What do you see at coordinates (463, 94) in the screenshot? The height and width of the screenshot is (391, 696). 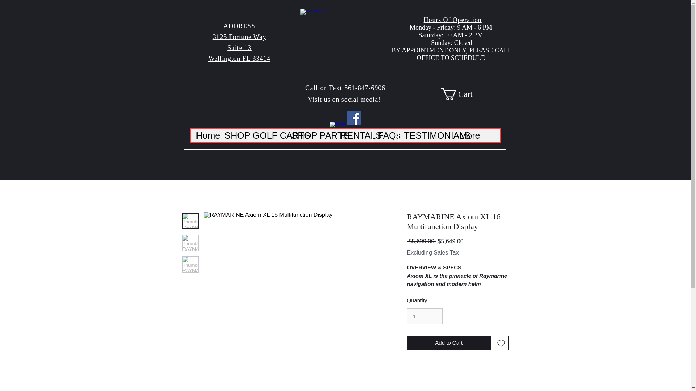 I see `Cart` at bounding box center [463, 94].